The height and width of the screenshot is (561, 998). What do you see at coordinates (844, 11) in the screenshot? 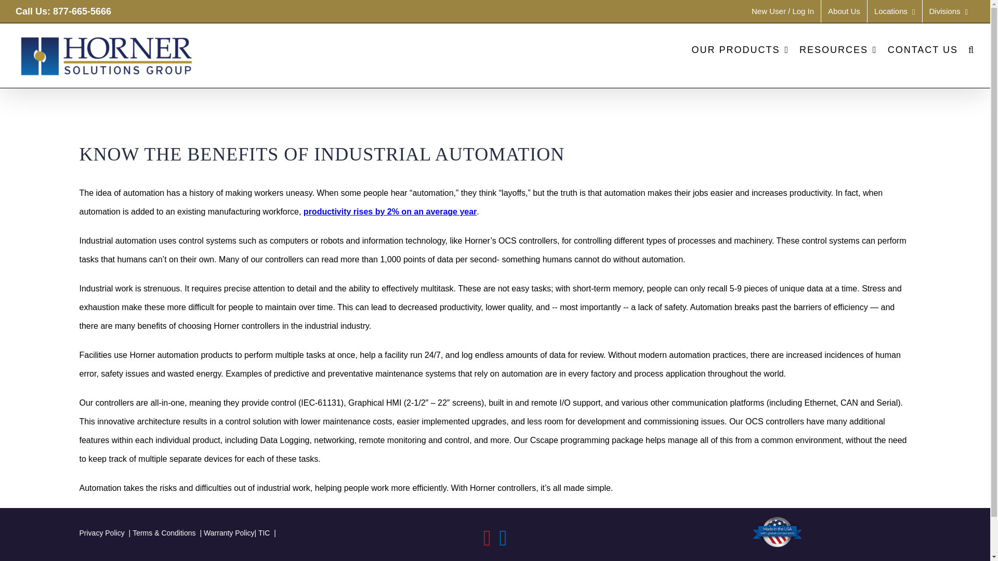
I see `About Us` at bounding box center [844, 11].